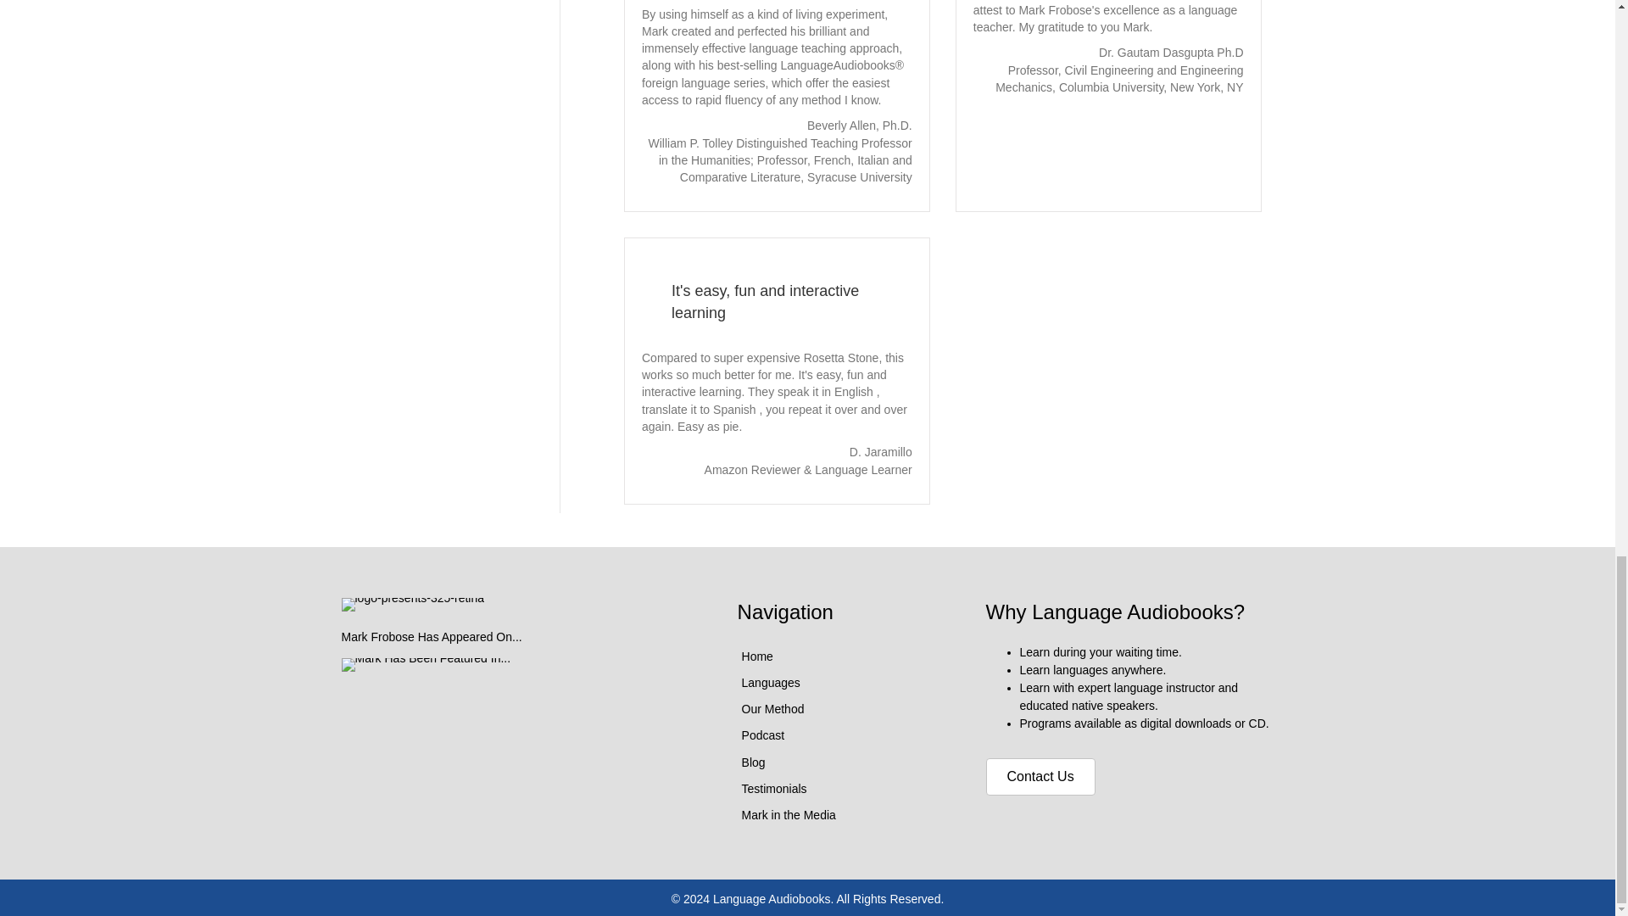  Describe the element at coordinates (845, 815) in the screenshot. I see `Mark in the Media` at that location.